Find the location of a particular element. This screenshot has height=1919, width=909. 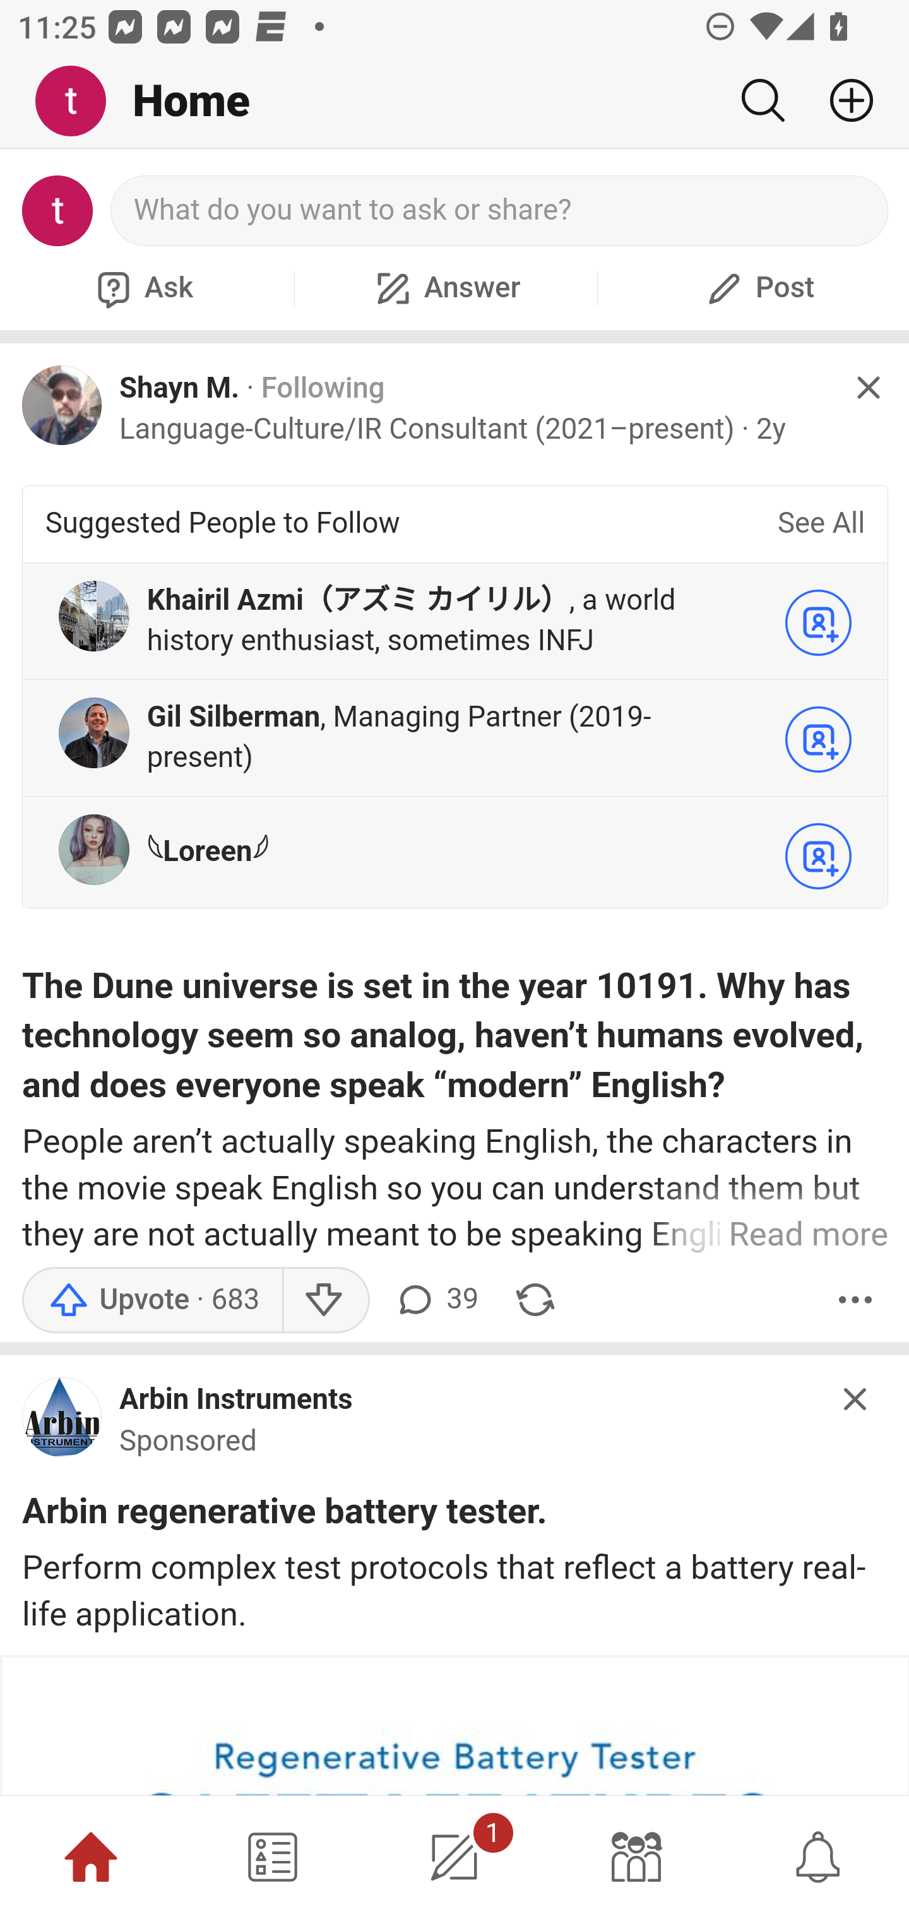

Answer is located at coordinates (446, 288).